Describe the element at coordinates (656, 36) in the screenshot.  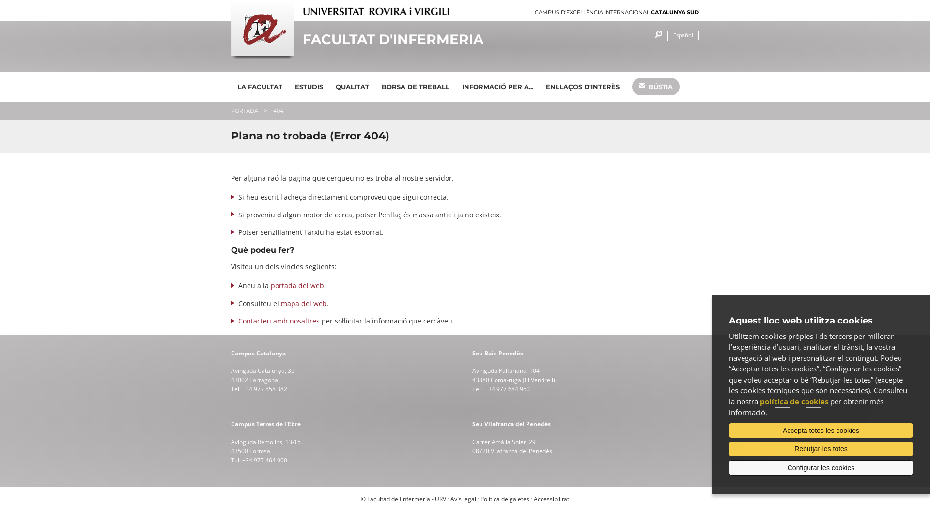
I see `Cercar` at that location.